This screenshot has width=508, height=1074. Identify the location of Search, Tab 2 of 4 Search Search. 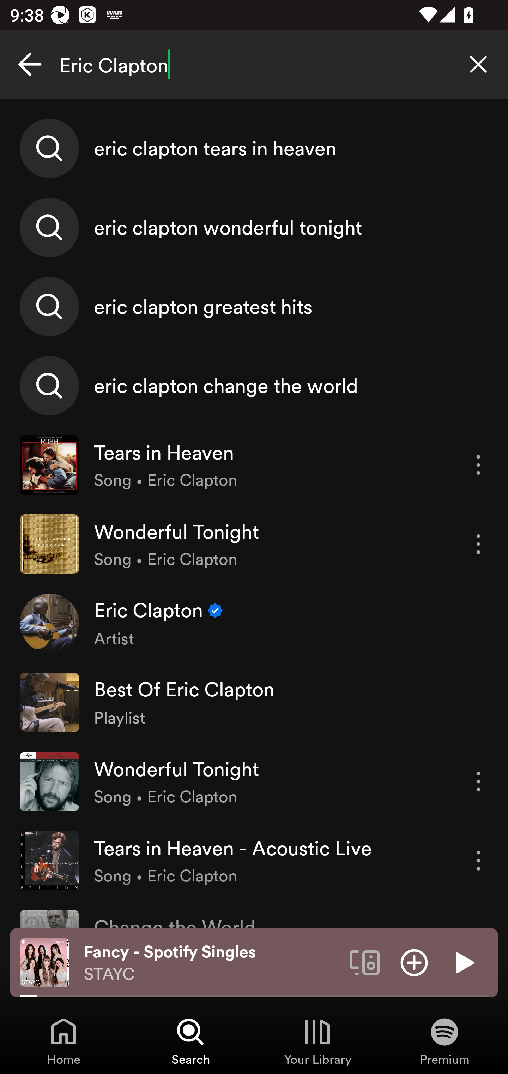
(190, 1041).